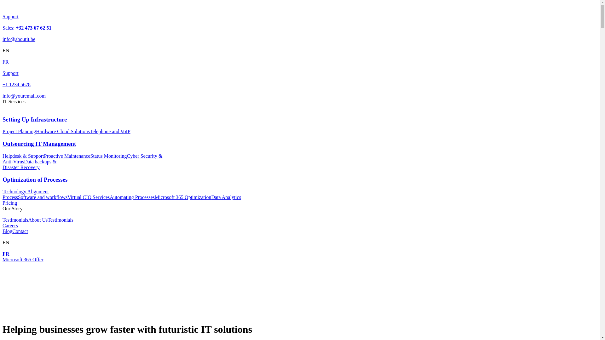 This screenshot has width=605, height=340. What do you see at coordinates (67, 156) in the screenshot?
I see `Proactive Maintenance` at bounding box center [67, 156].